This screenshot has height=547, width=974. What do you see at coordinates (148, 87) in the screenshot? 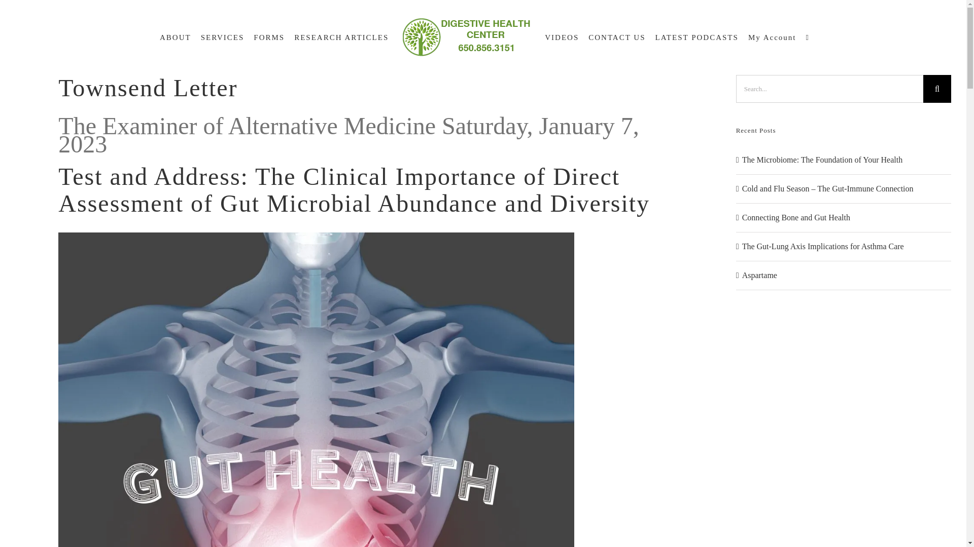
I see `Townsend Letter` at bounding box center [148, 87].